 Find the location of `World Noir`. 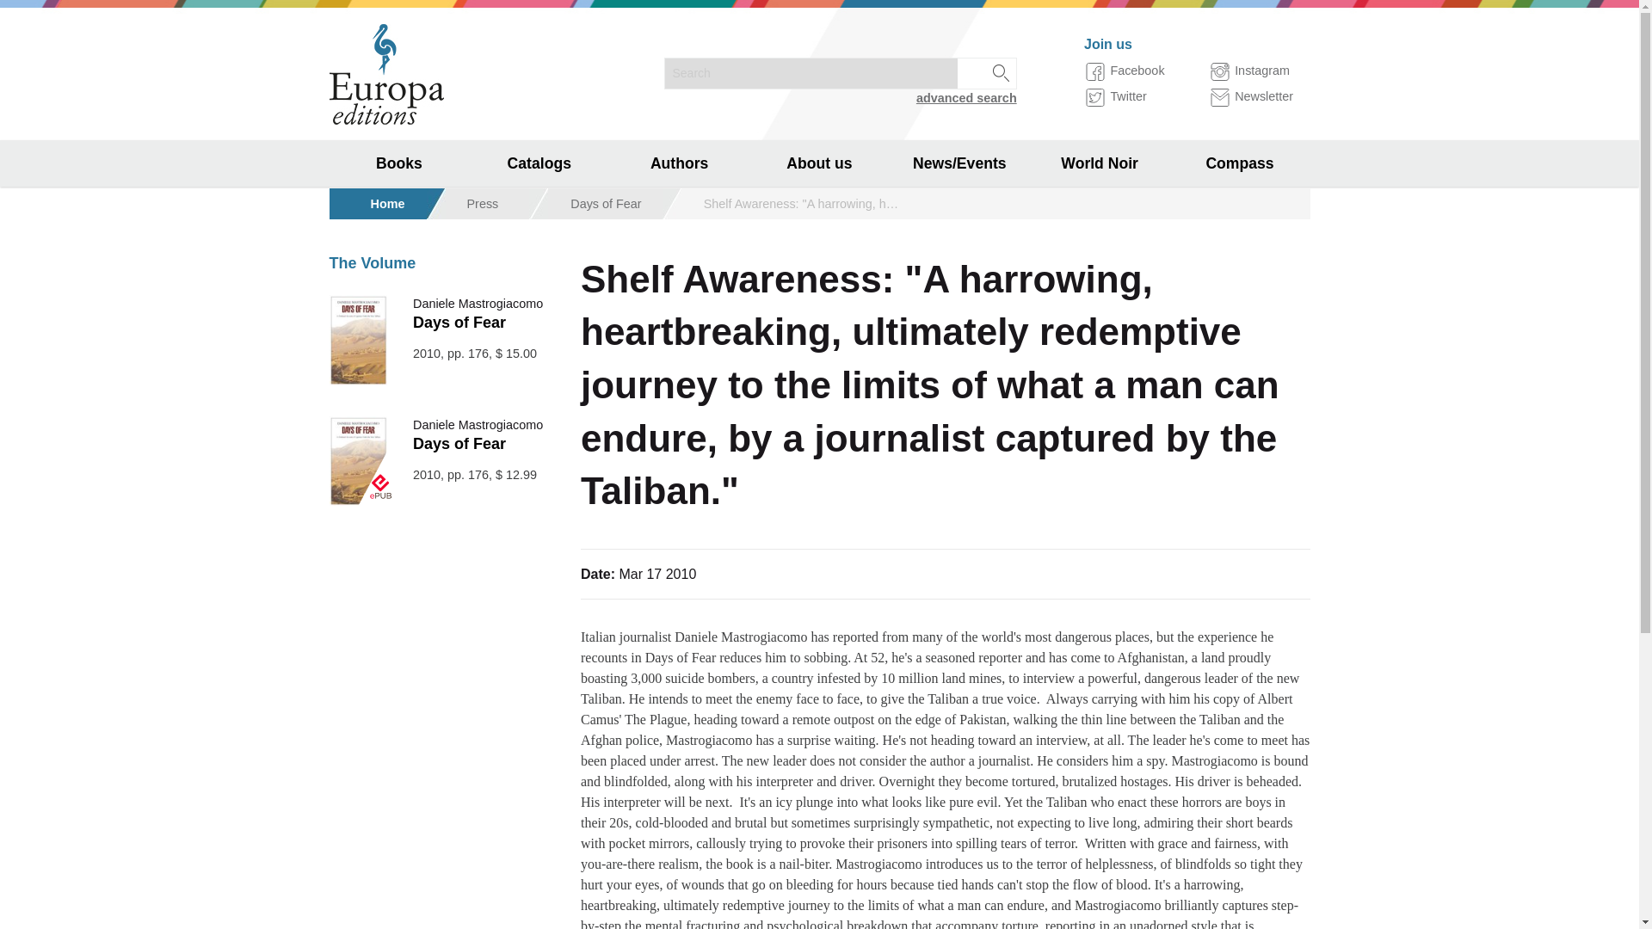

World Noir is located at coordinates (399, 396).